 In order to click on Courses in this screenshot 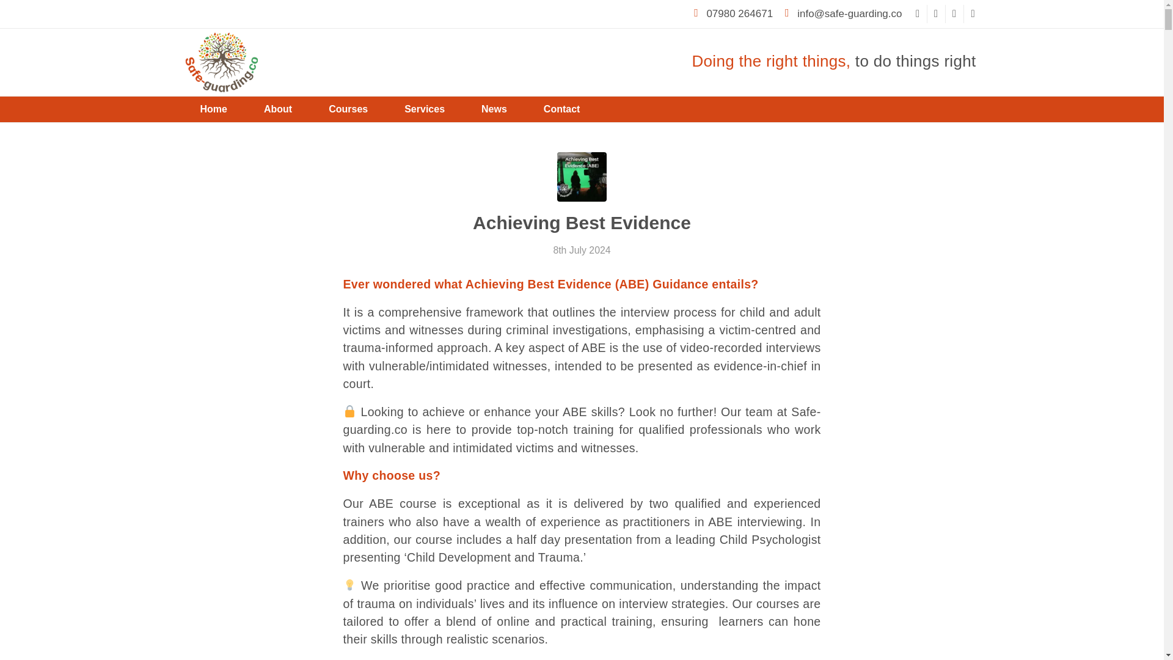, I will do `click(348, 109)`.